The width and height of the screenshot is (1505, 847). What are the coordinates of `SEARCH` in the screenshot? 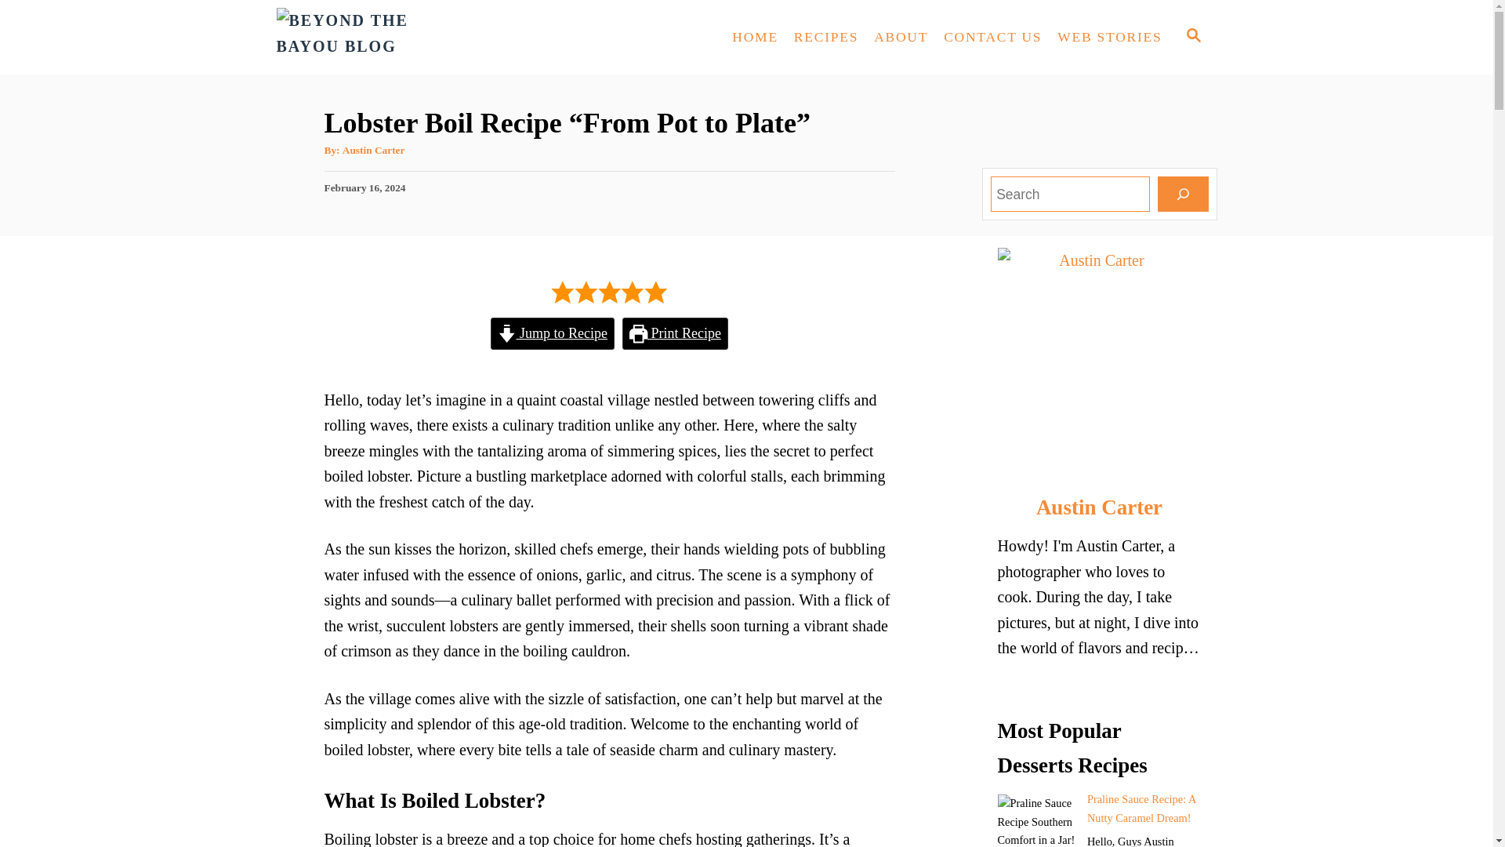 It's located at (1192, 37).